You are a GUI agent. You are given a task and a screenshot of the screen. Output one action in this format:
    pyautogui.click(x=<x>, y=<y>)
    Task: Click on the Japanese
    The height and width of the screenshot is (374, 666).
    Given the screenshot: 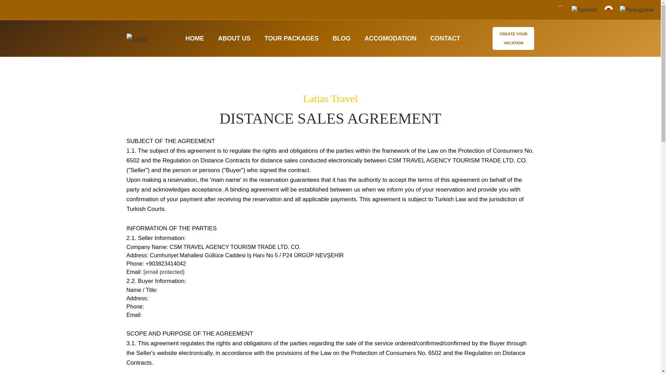 What is the action you would take?
    pyautogui.click(x=608, y=9)
    